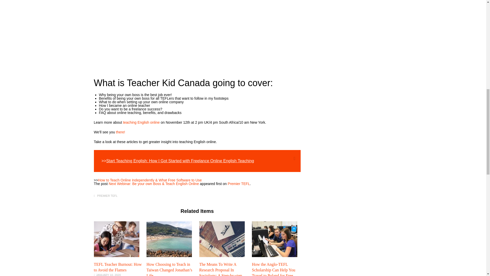 The image size is (490, 276). Describe the element at coordinates (116, 256) in the screenshot. I see `TEFL Teacher Burnout: How to Avoid the Flames` at that location.